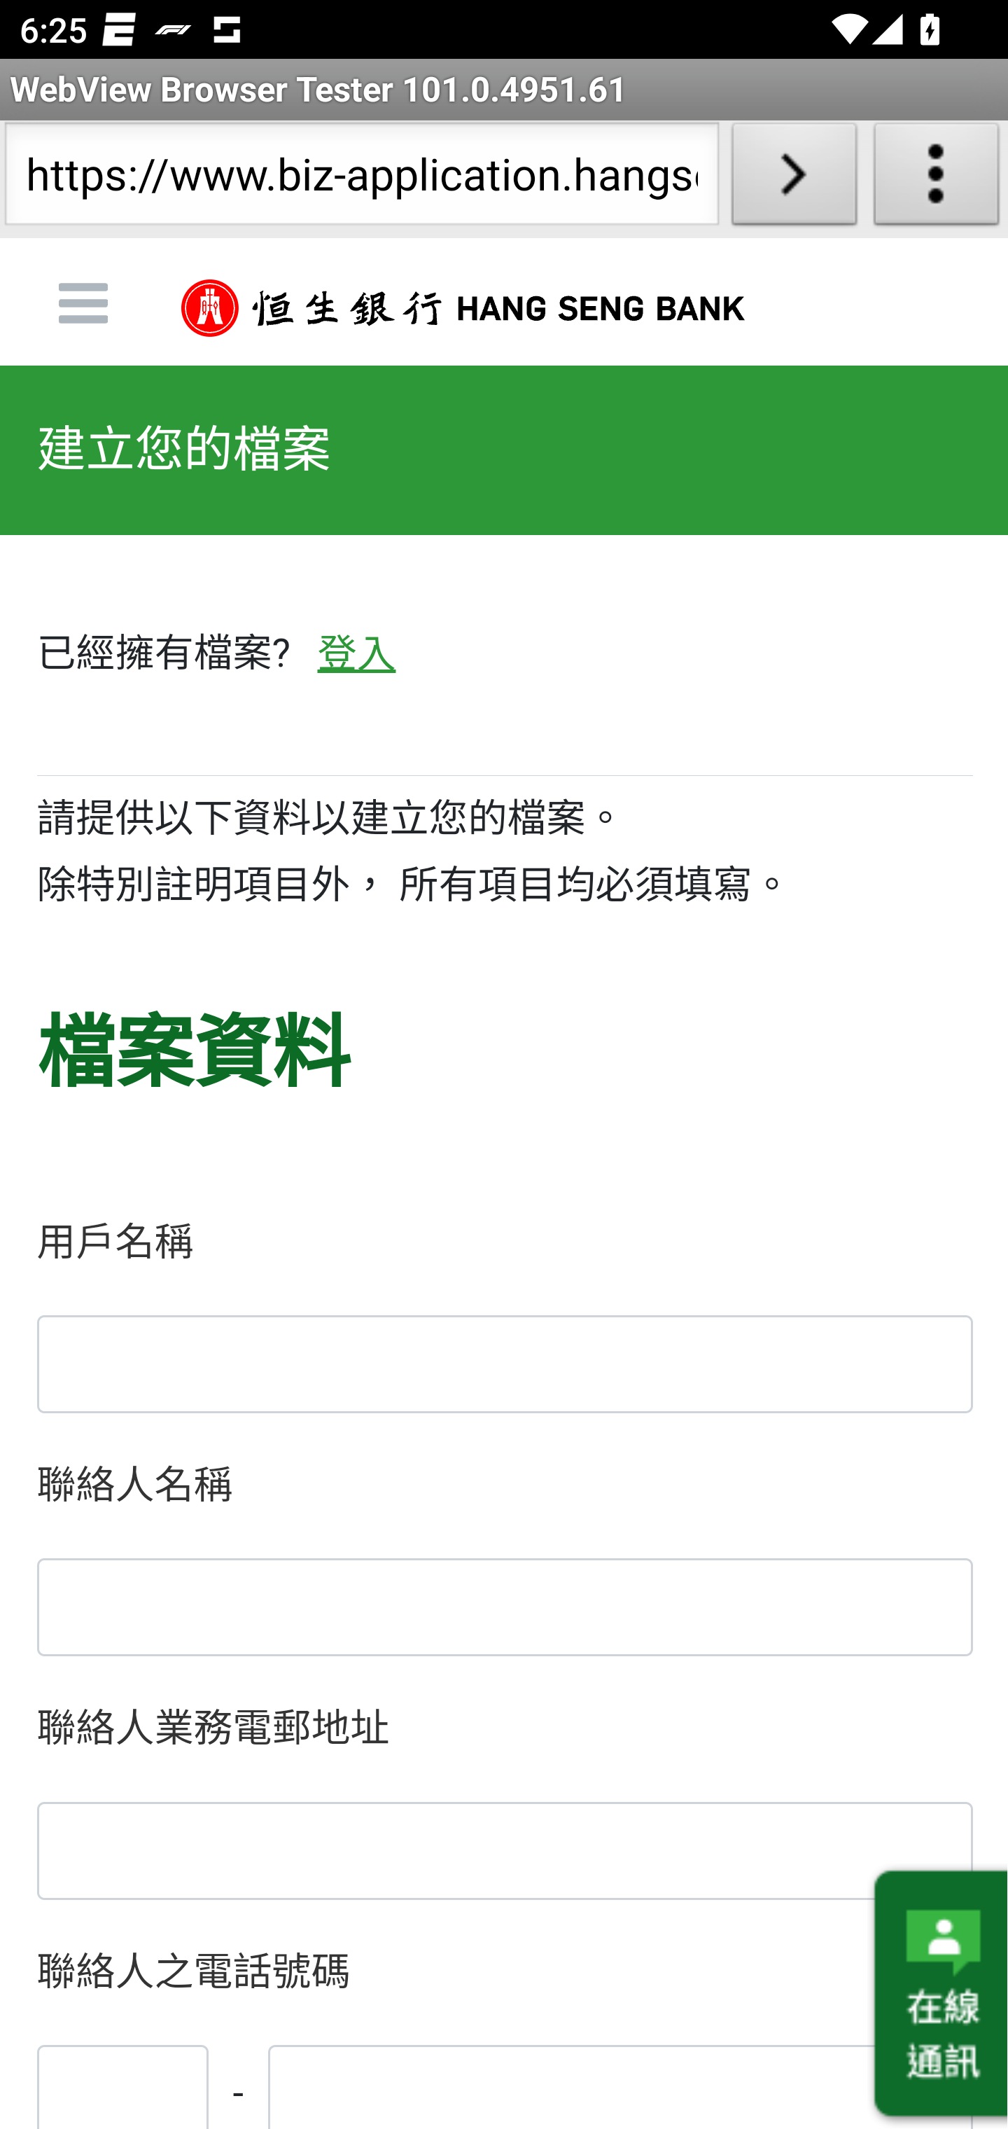 Image resolution: width=1008 pixels, height=2129 pixels. I want to click on 登入, so click(356, 654).